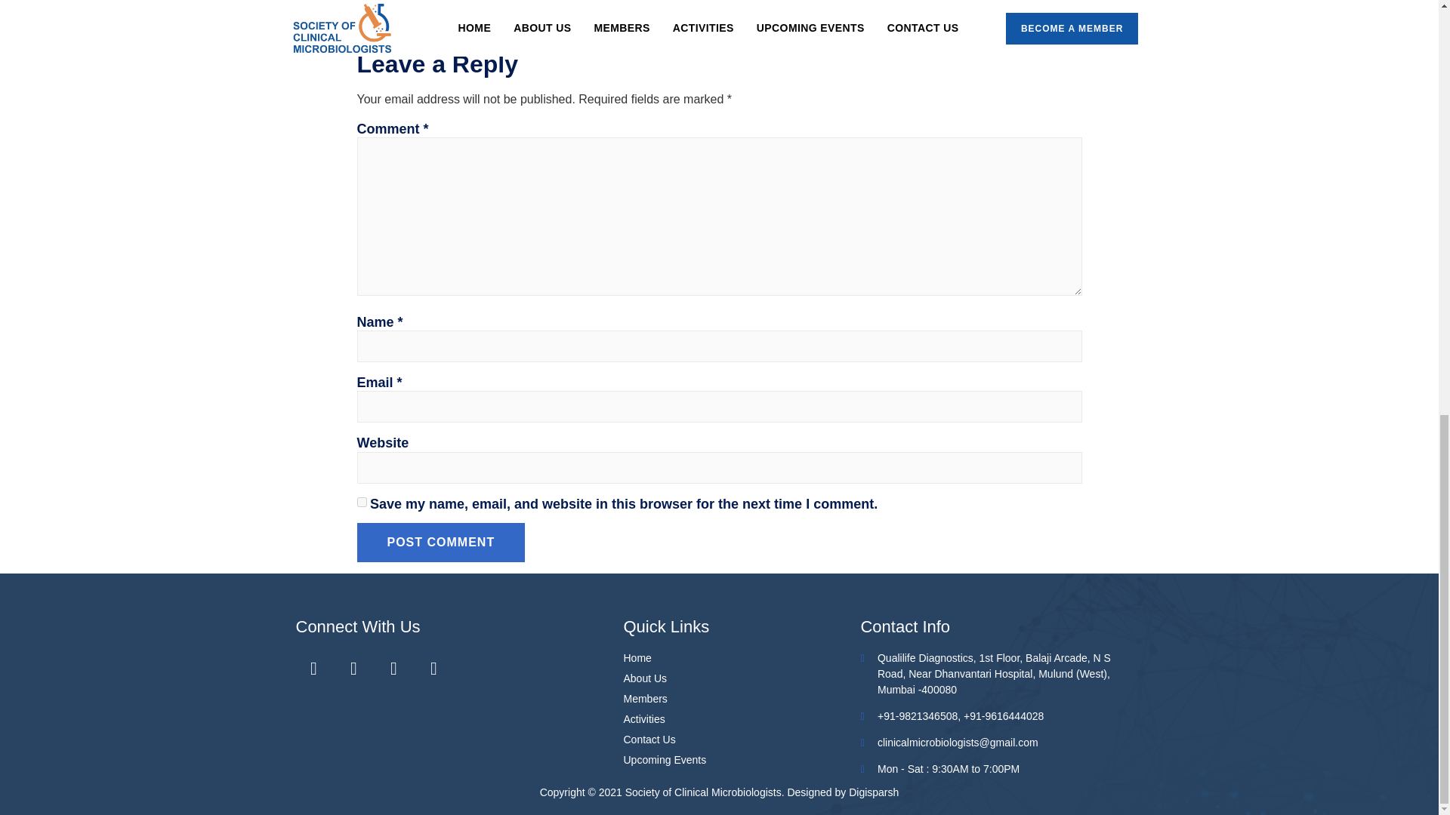 Image resolution: width=1450 pixels, height=815 pixels. Describe the element at coordinates (742, 719) in the screenshot. I see `Activities` at that location.